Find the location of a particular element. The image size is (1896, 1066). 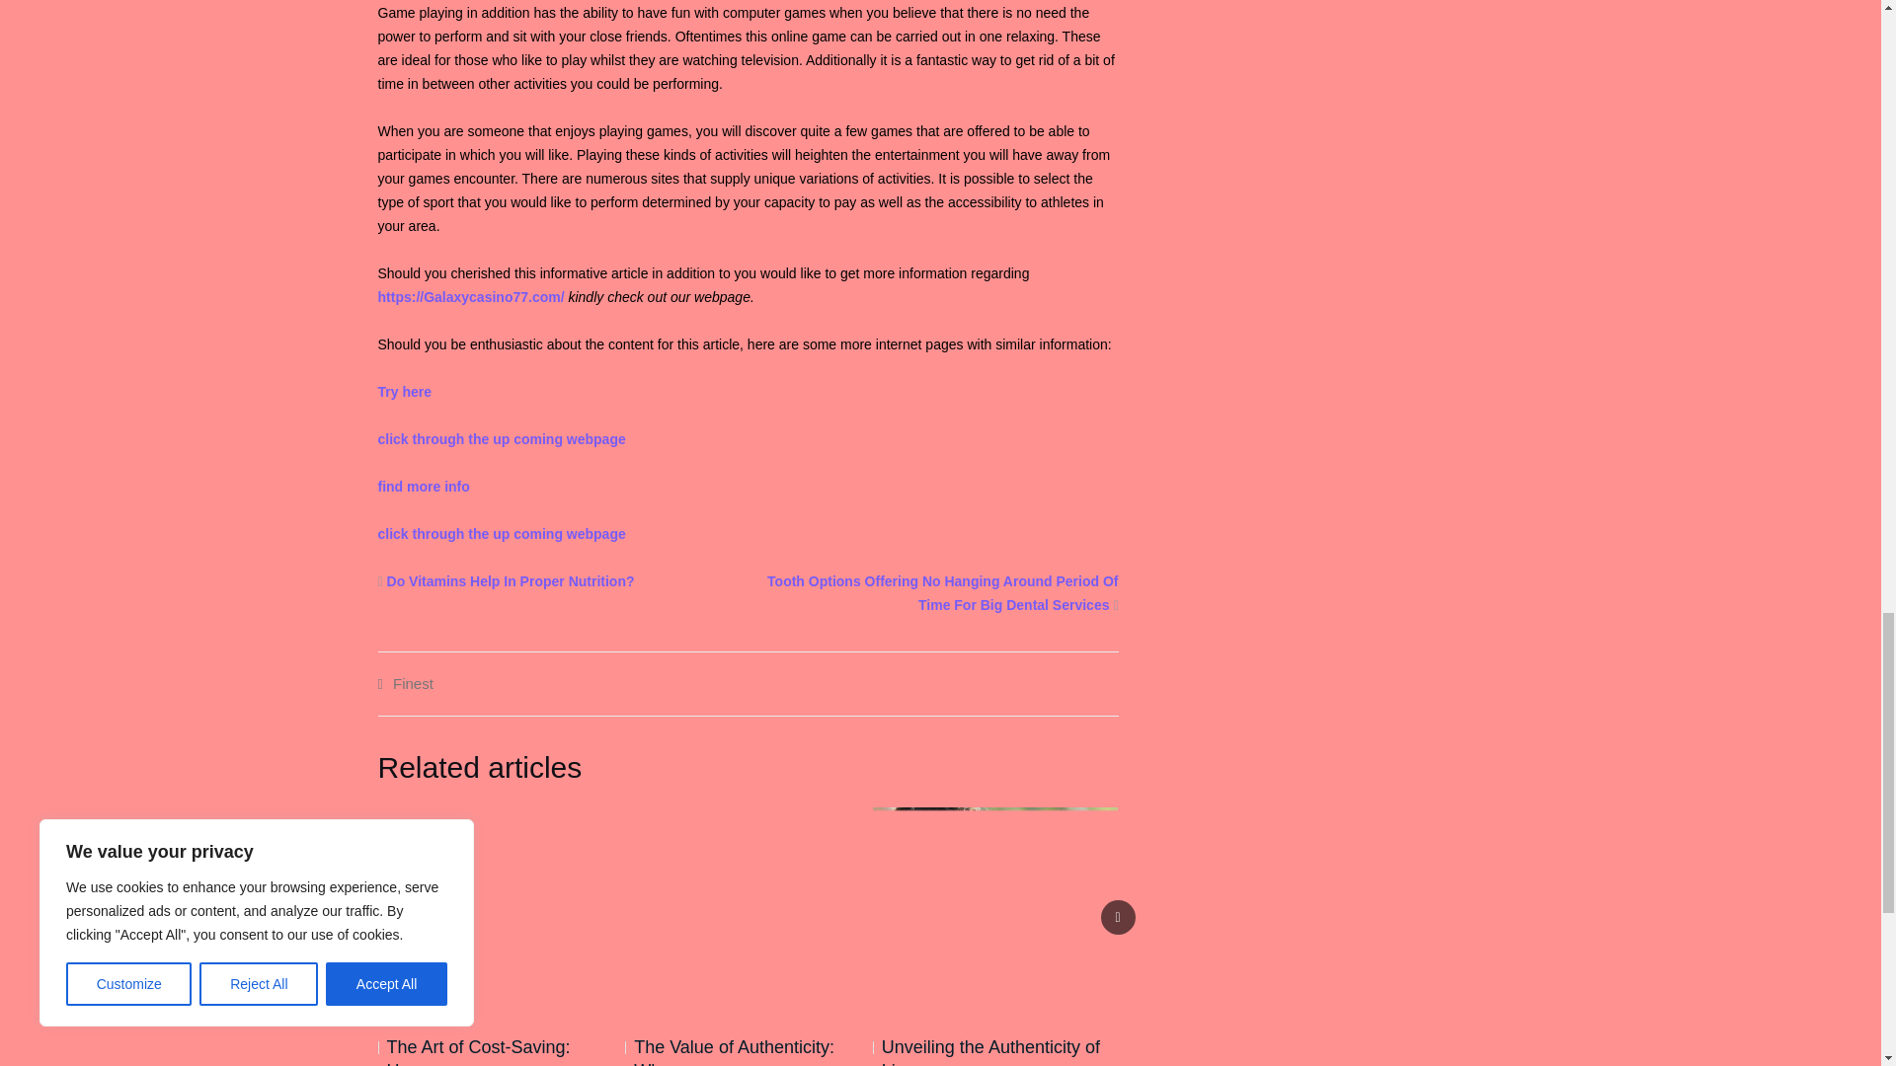

Do Vitamins Help In Proper Nutrition? is located at coordinates (511, 581).